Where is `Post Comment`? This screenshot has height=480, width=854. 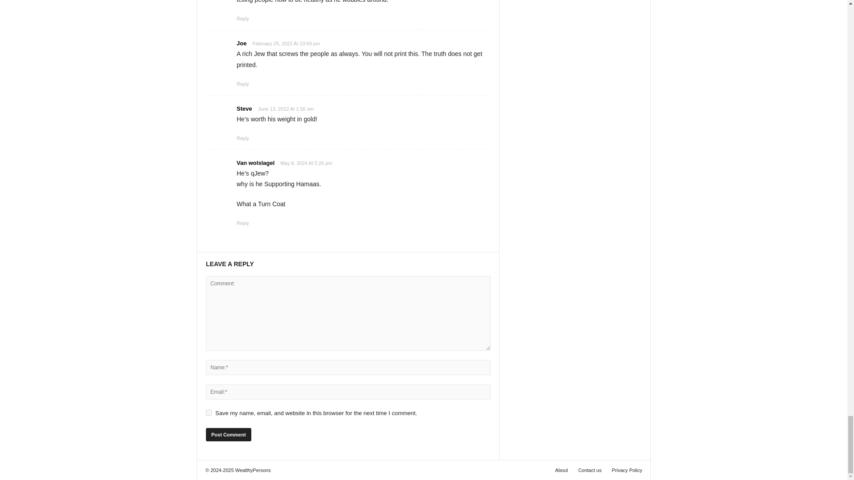
Post Comment is located at coordinates (228, 435).